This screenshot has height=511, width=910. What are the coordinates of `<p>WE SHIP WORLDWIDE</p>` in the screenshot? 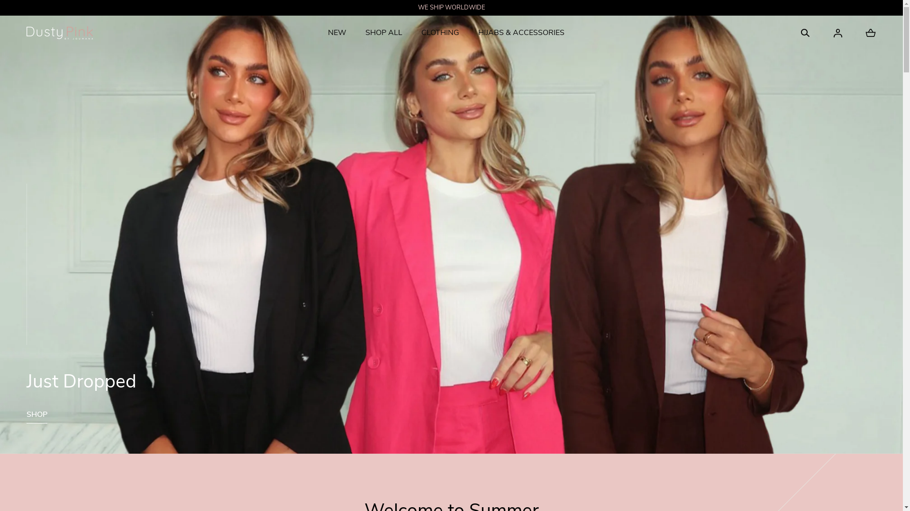 It's located at (451, 8).